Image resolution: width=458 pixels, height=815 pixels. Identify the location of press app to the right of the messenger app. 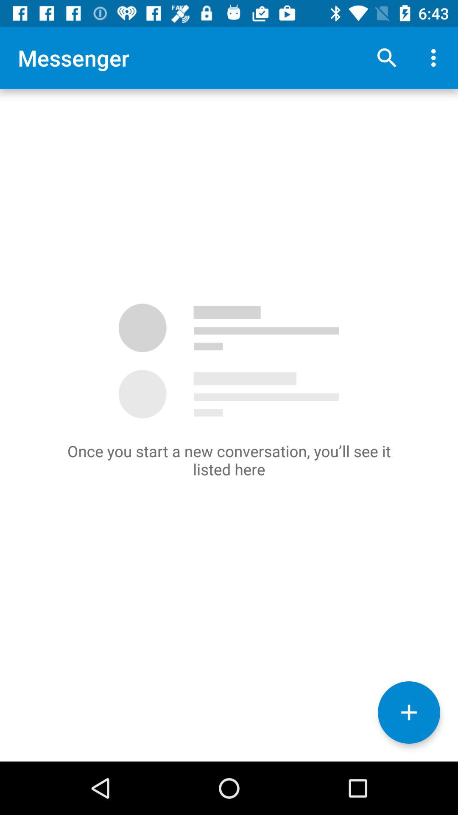
(387, 58).